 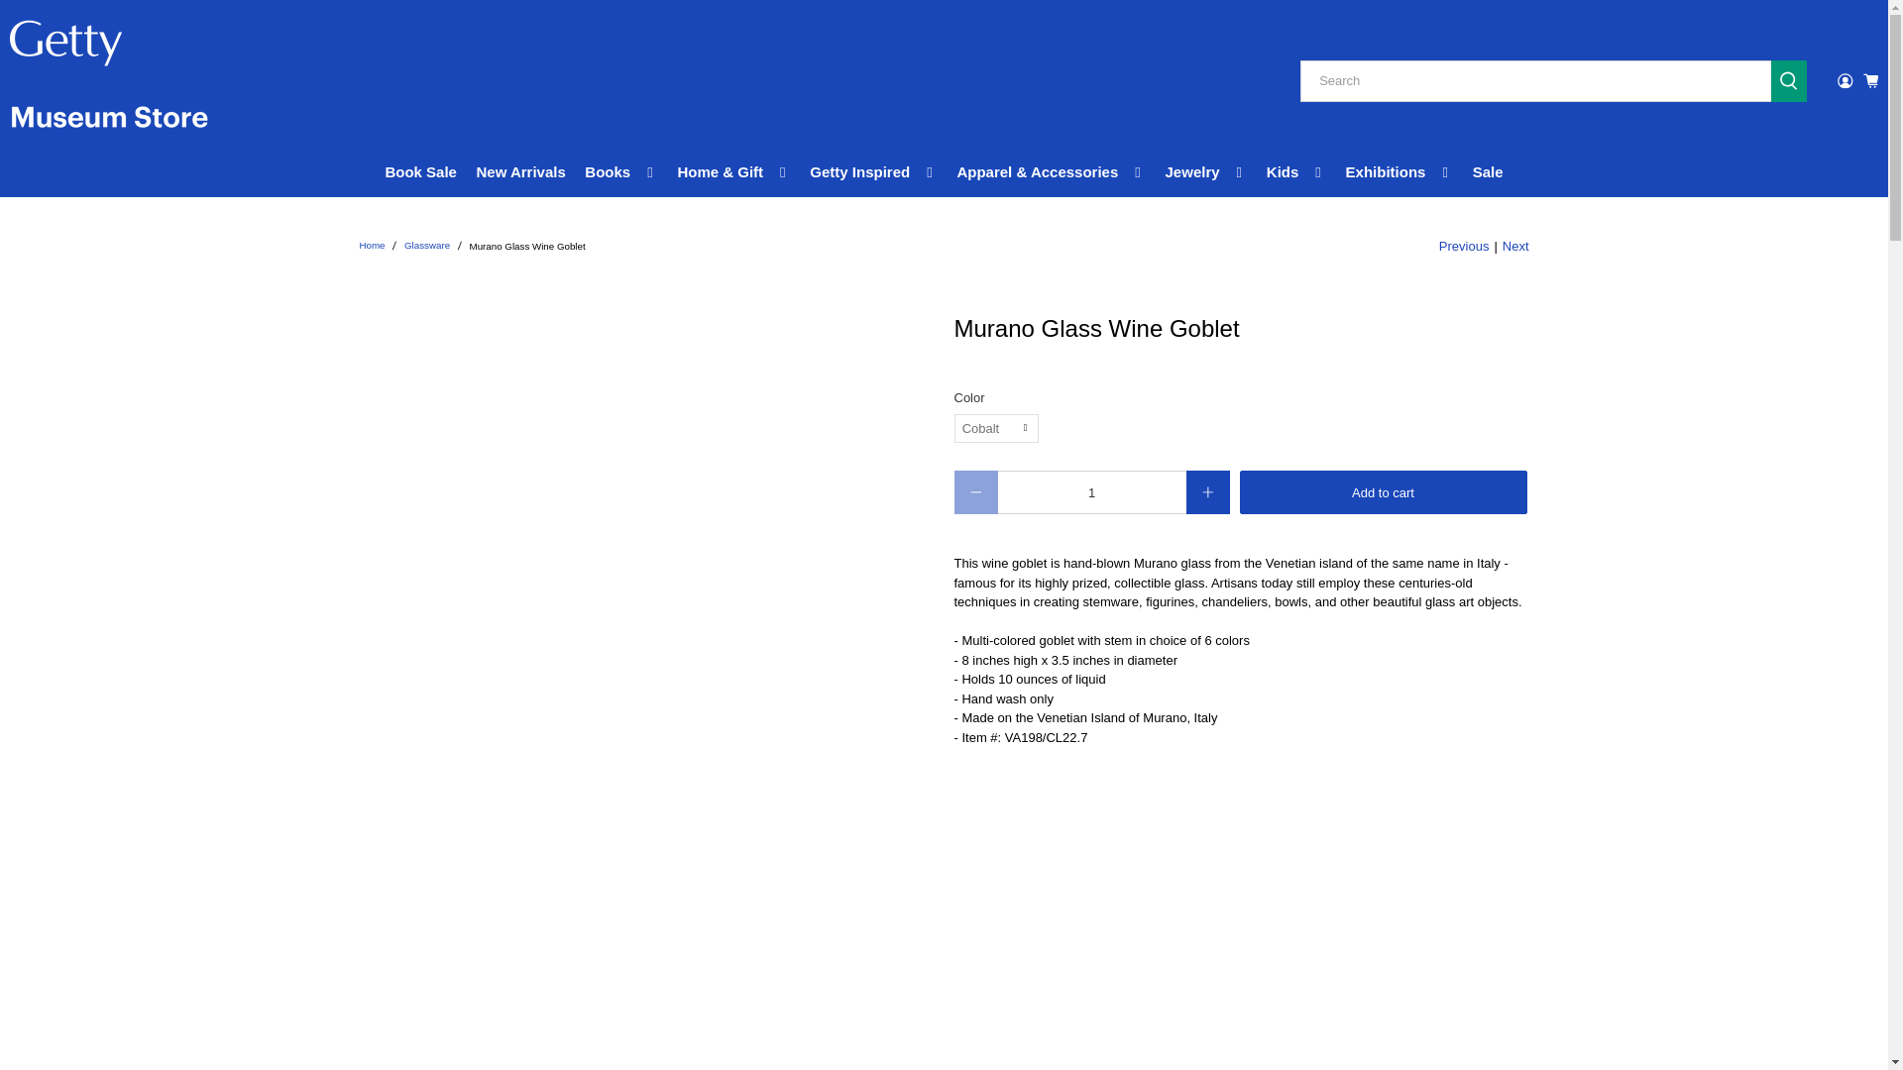 I want to click on Previous, so click(x=1464, y=246).